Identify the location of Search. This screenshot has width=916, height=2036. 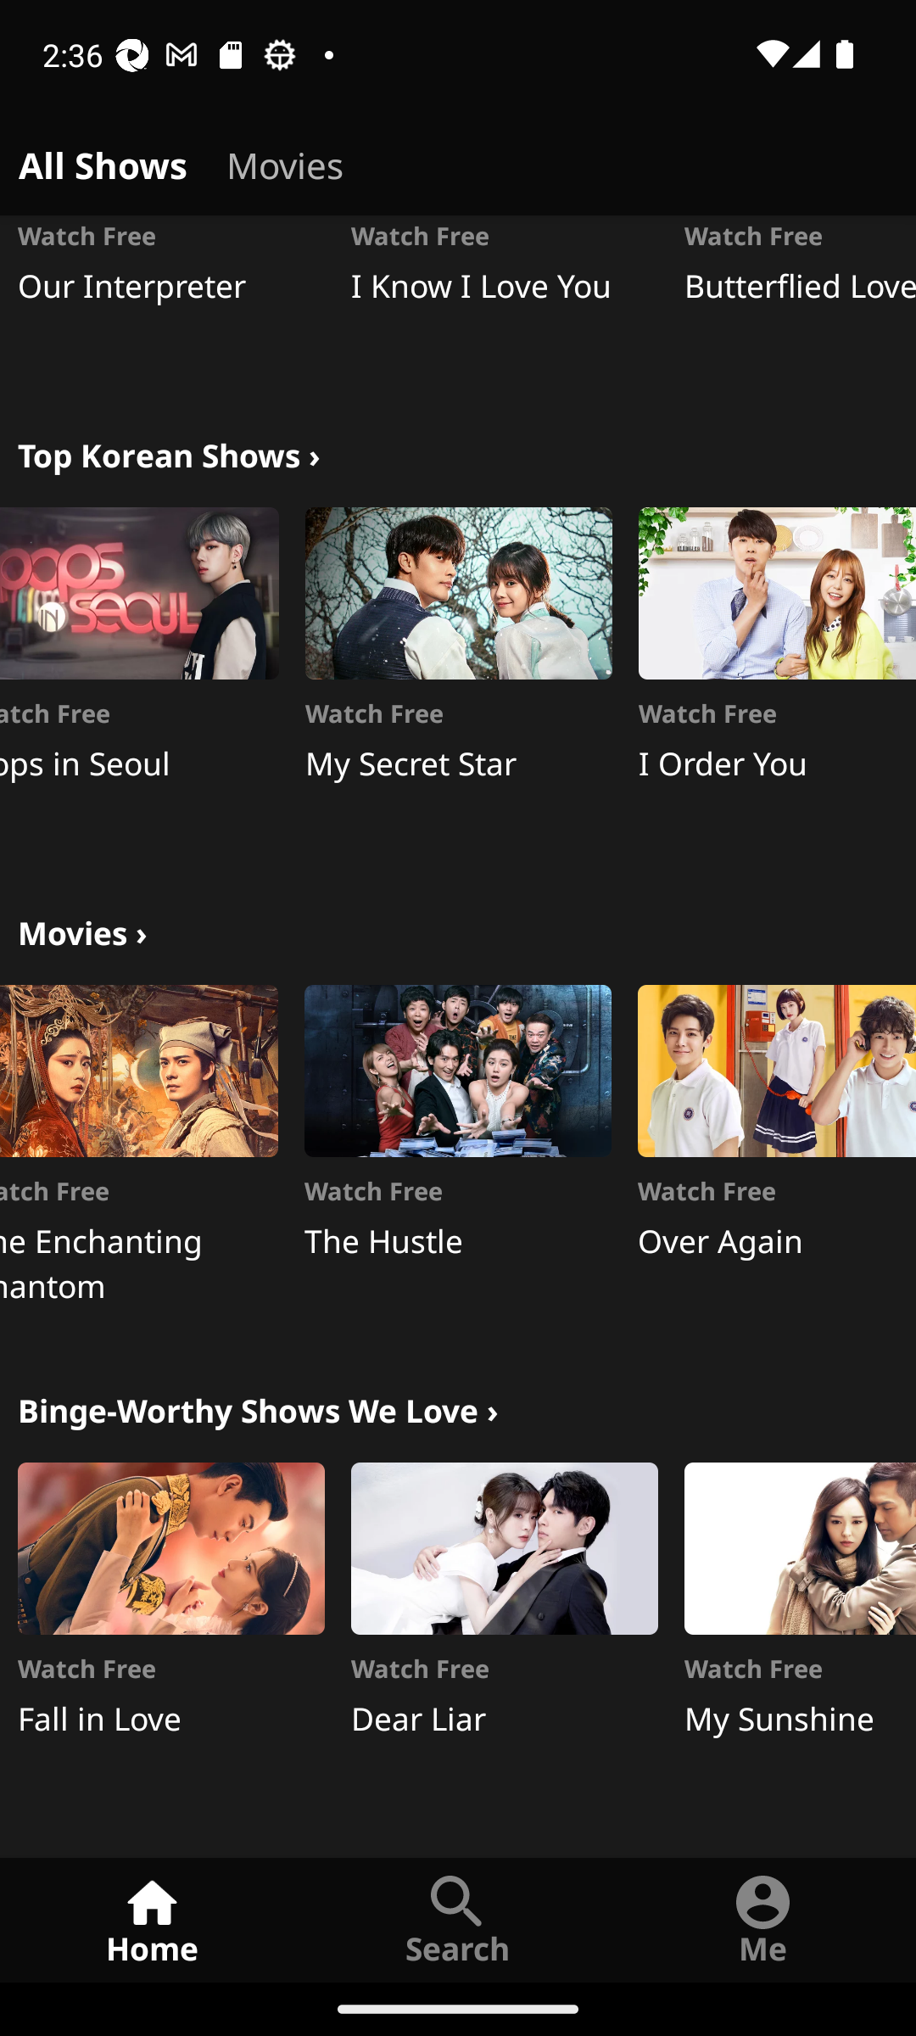
(458, 1919).